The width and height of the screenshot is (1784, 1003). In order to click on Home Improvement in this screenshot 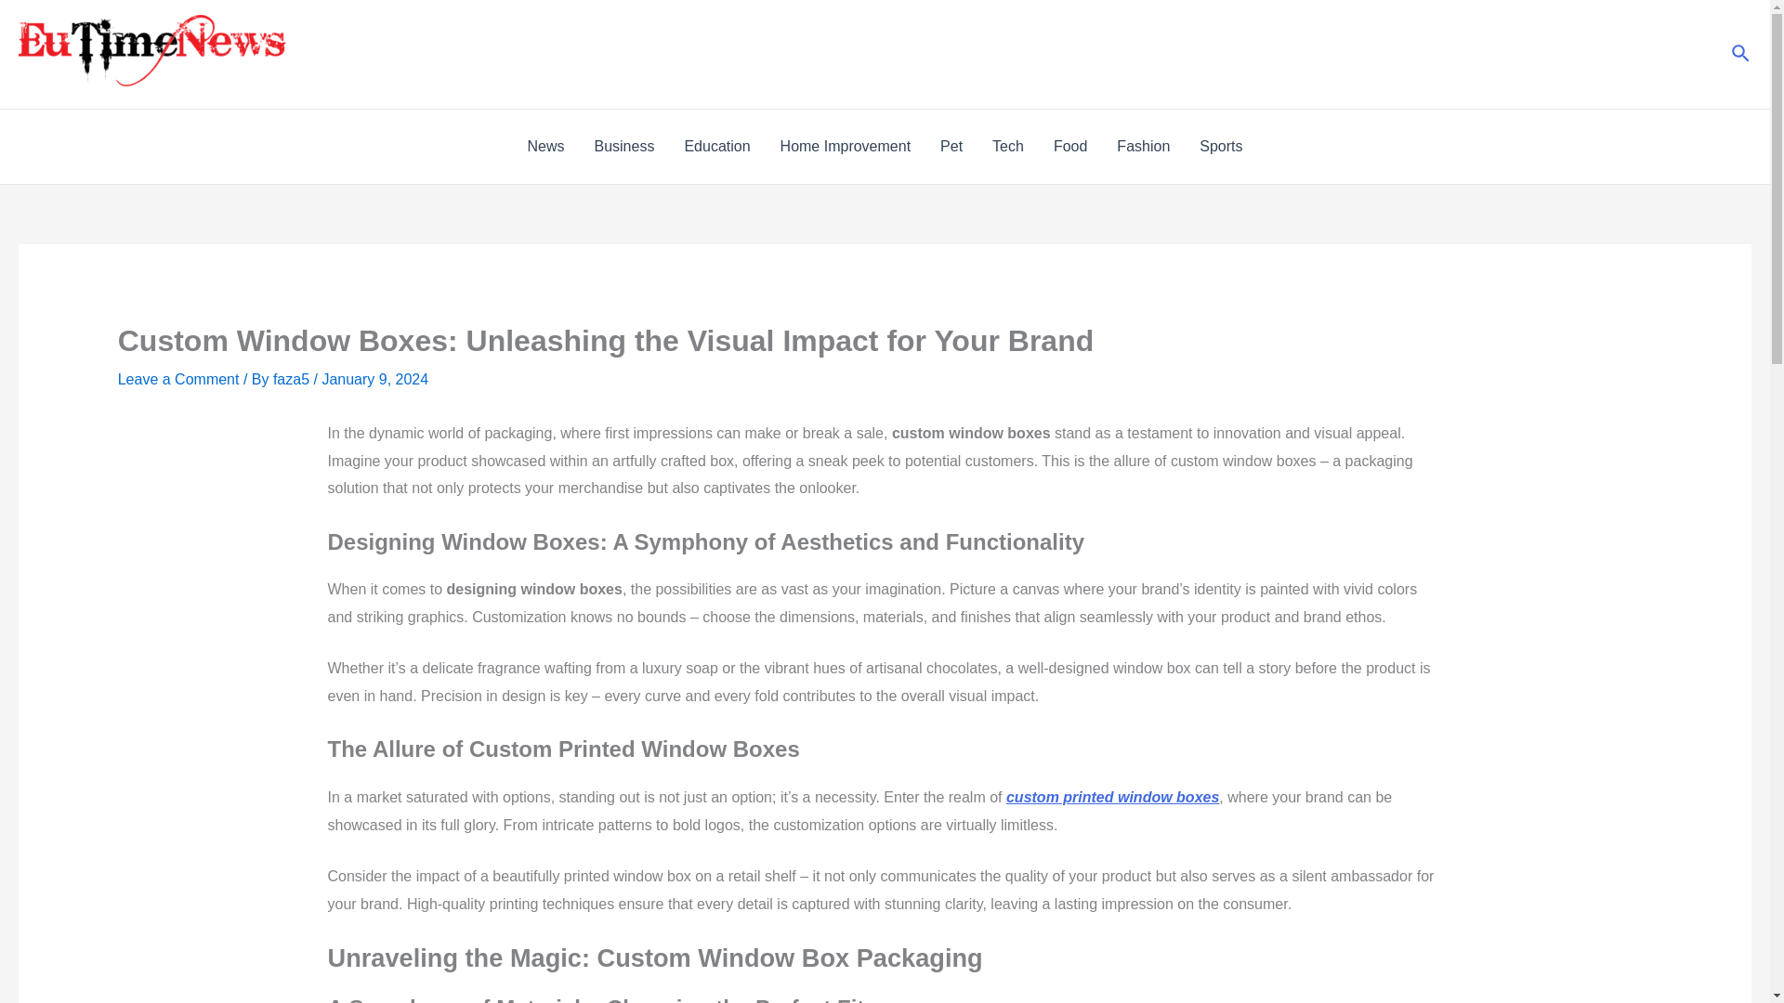, I will do `click(846, 146)`.